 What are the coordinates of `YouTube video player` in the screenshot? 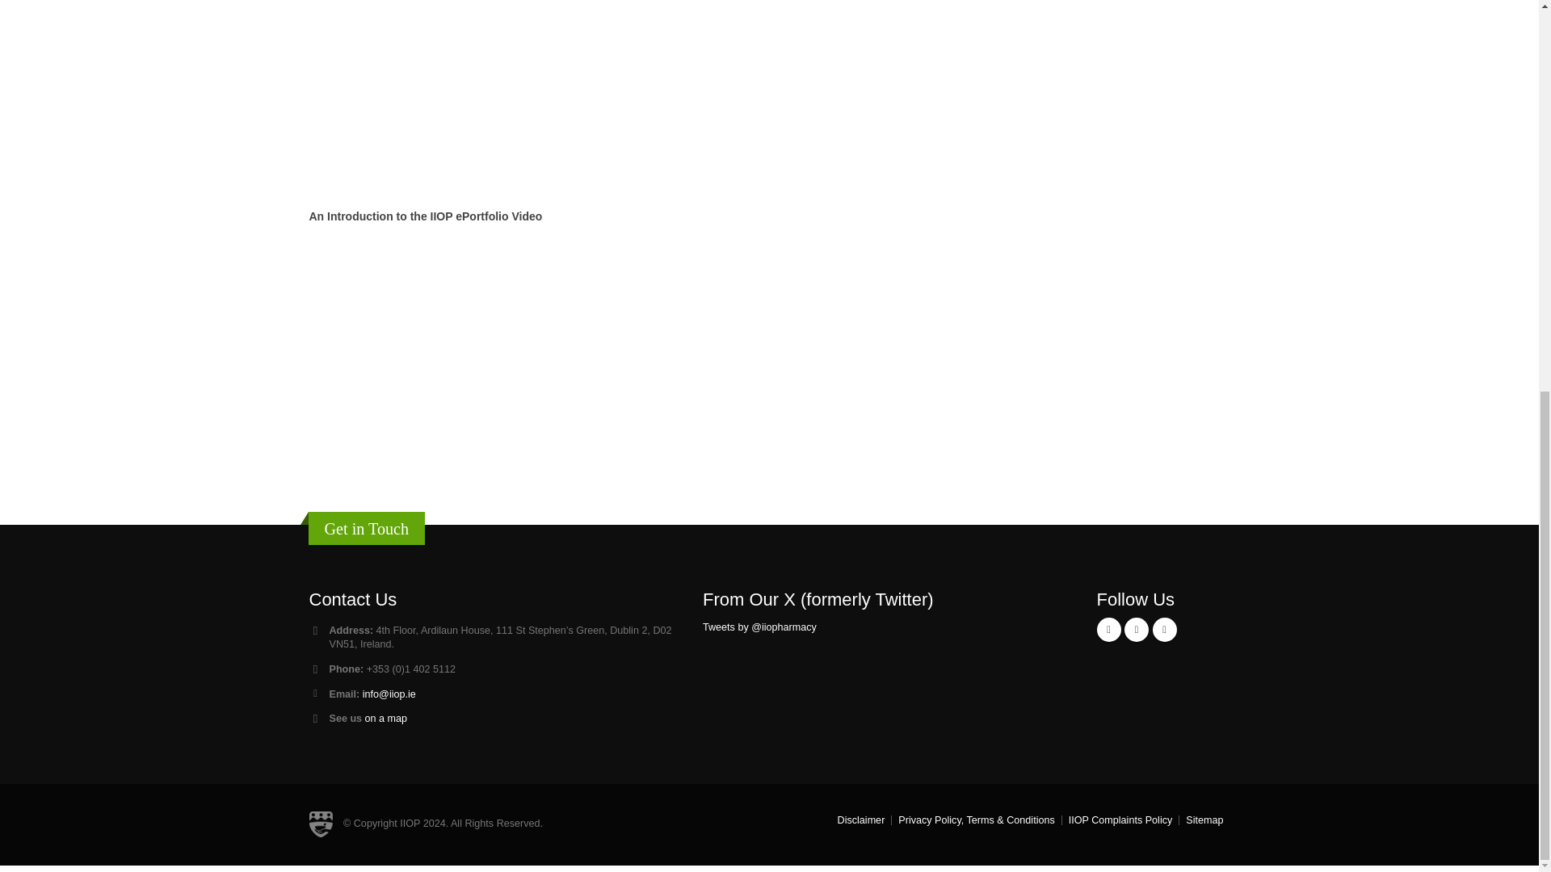 It's located at (535, 57).